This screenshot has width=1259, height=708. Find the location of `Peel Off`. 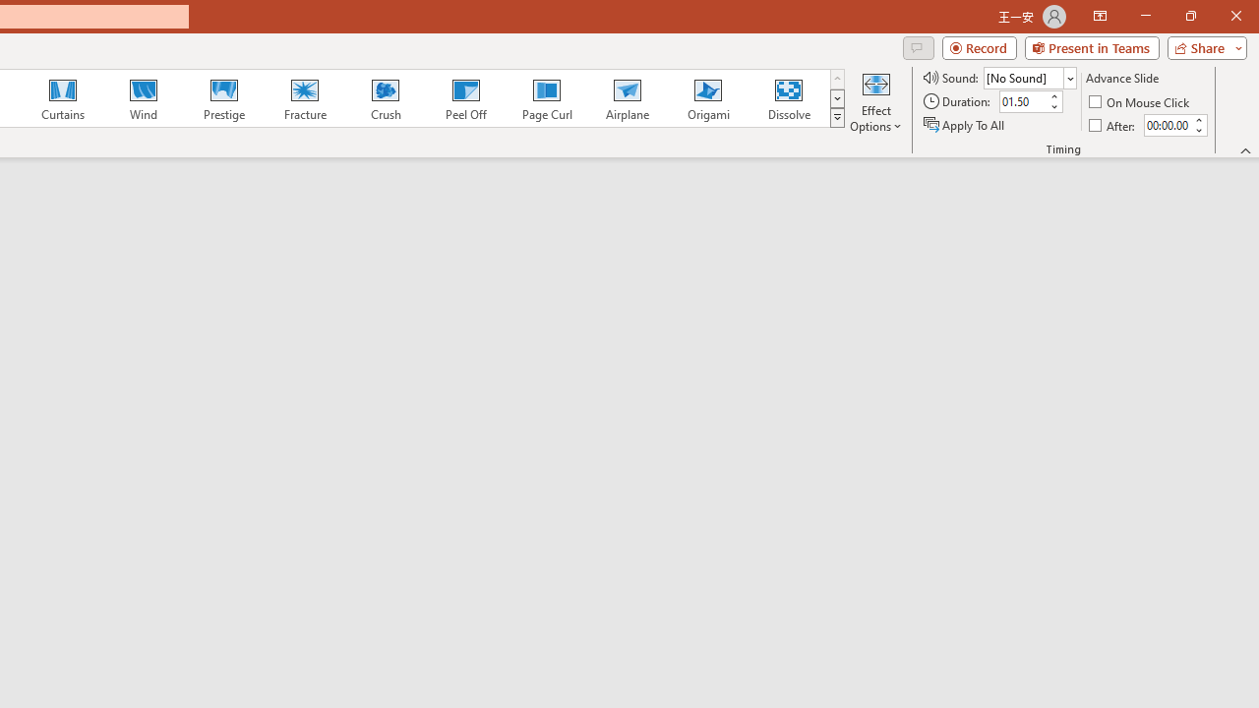

Peel Off is located at coordinates (465, 98).